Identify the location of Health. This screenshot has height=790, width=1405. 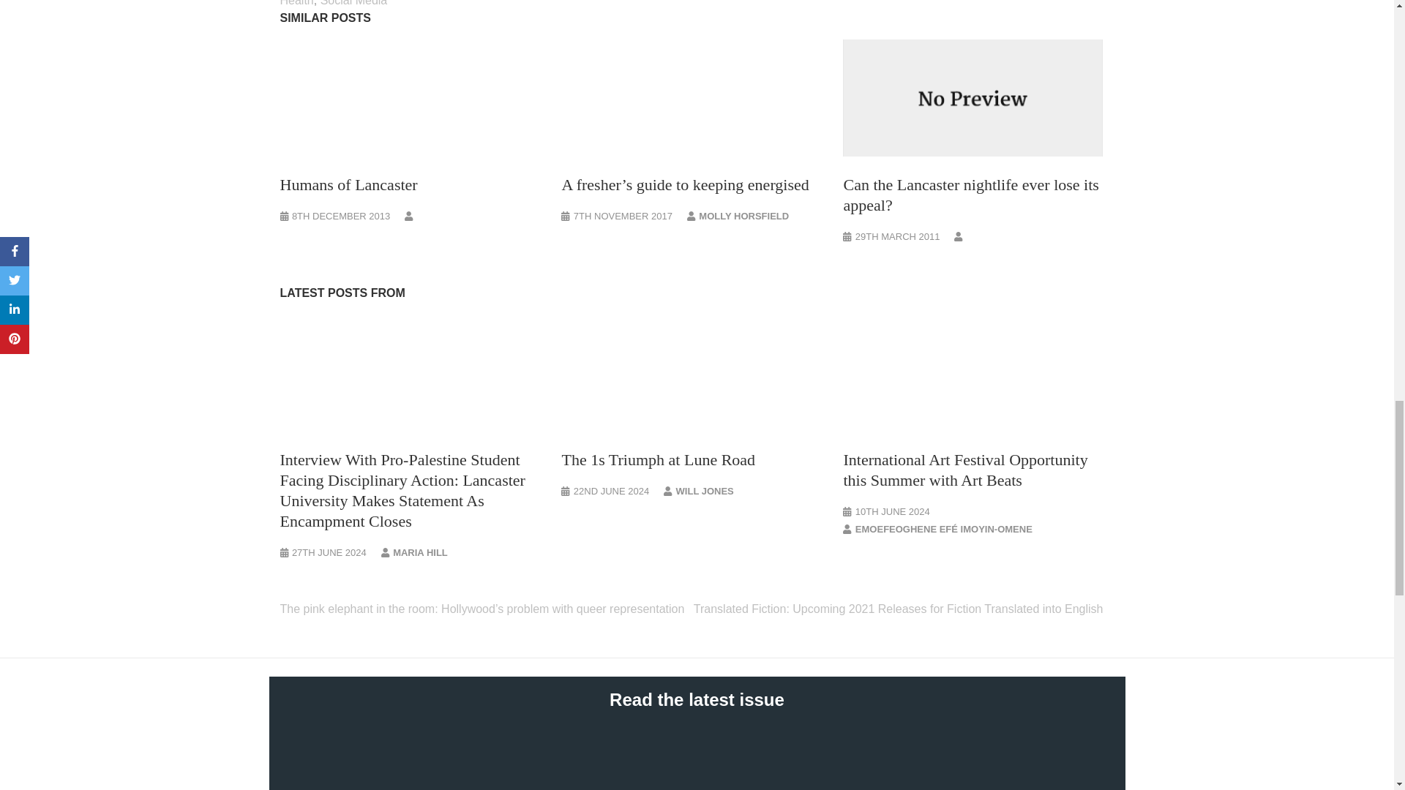
(296, 3).